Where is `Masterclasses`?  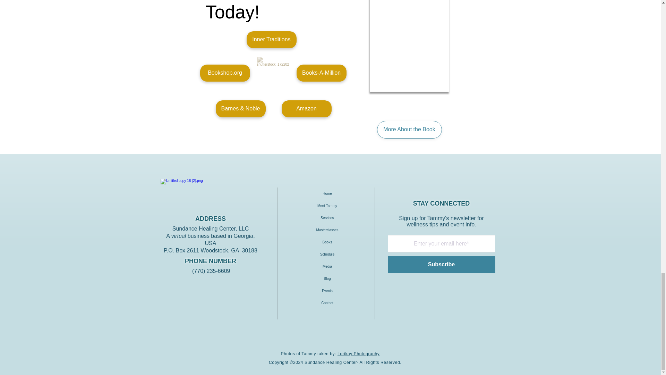
Masterclasses is located at coordinates (327, 230).